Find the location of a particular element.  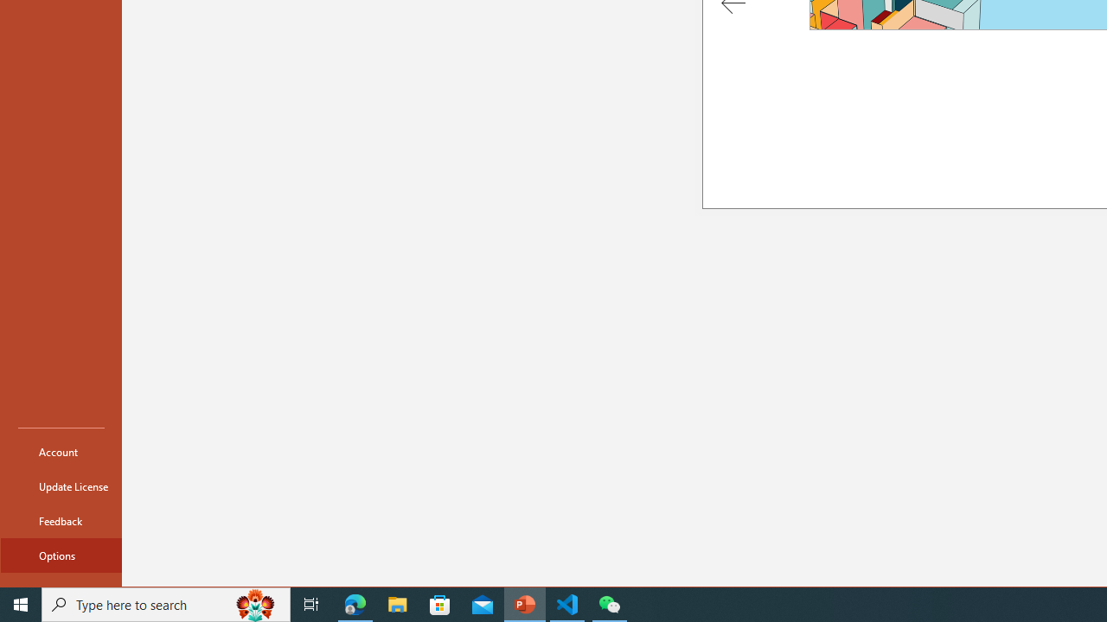

Account is located at coordinates (61, 451).